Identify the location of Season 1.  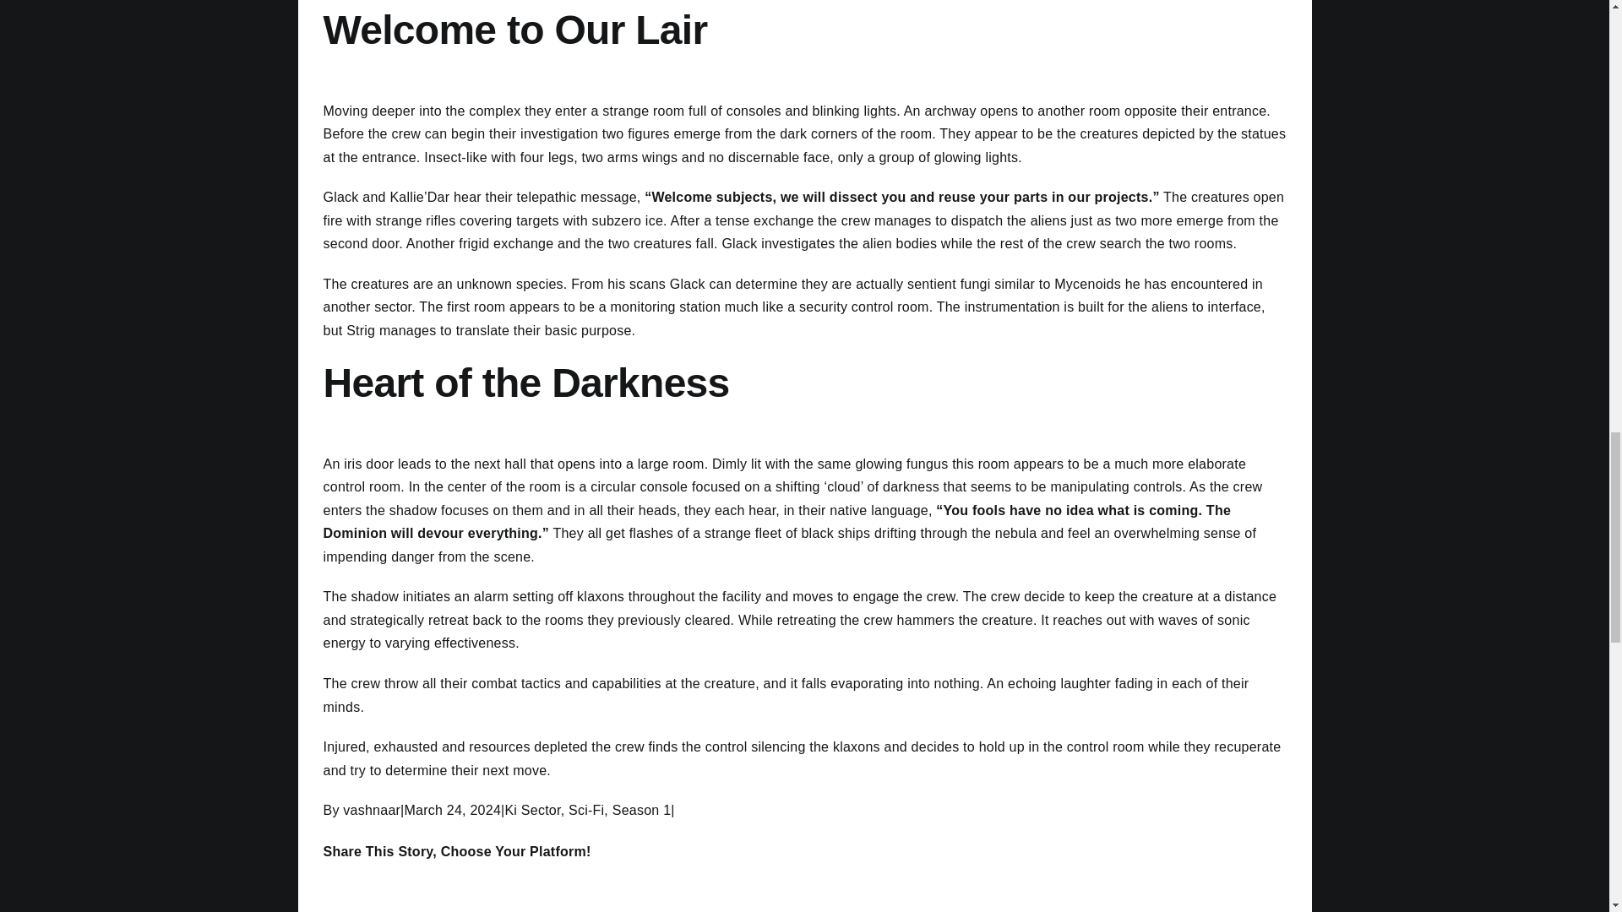
(642, 810).